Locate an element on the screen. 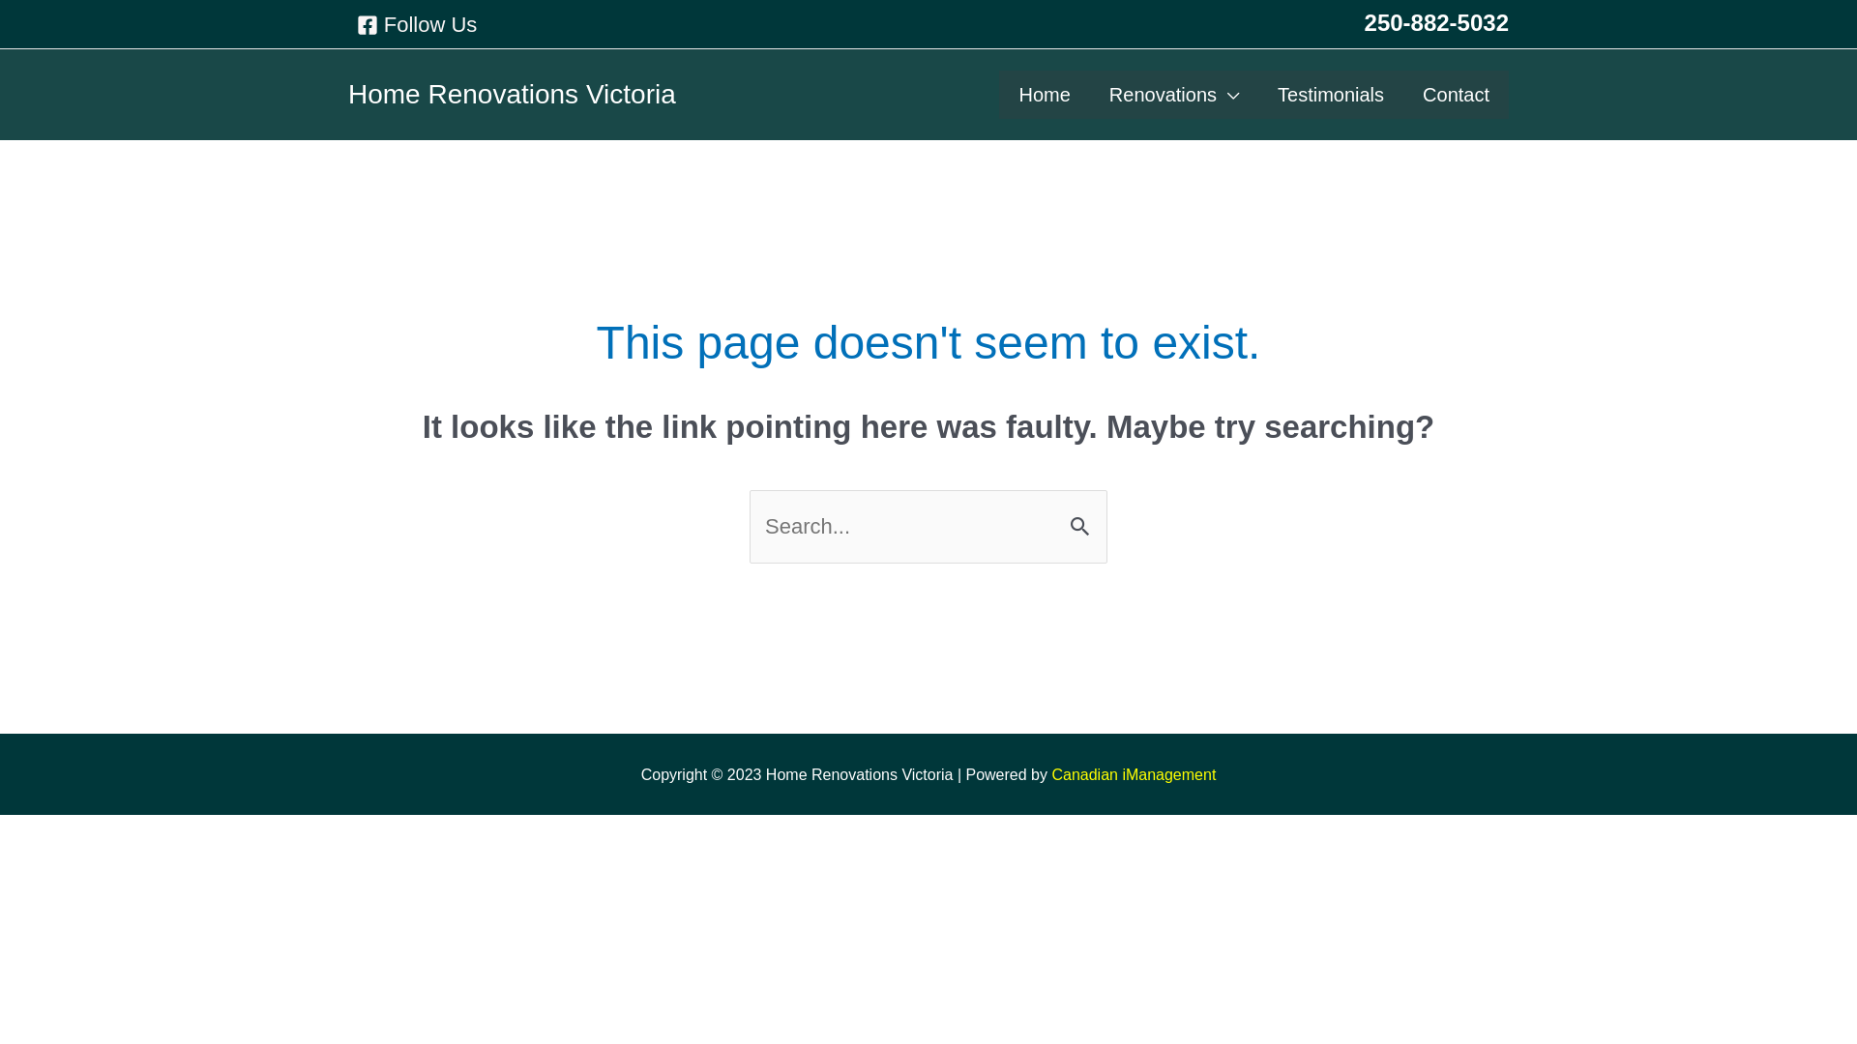 The image size is (1857, 1044). Follow Us is located at coordinates (417, 25).